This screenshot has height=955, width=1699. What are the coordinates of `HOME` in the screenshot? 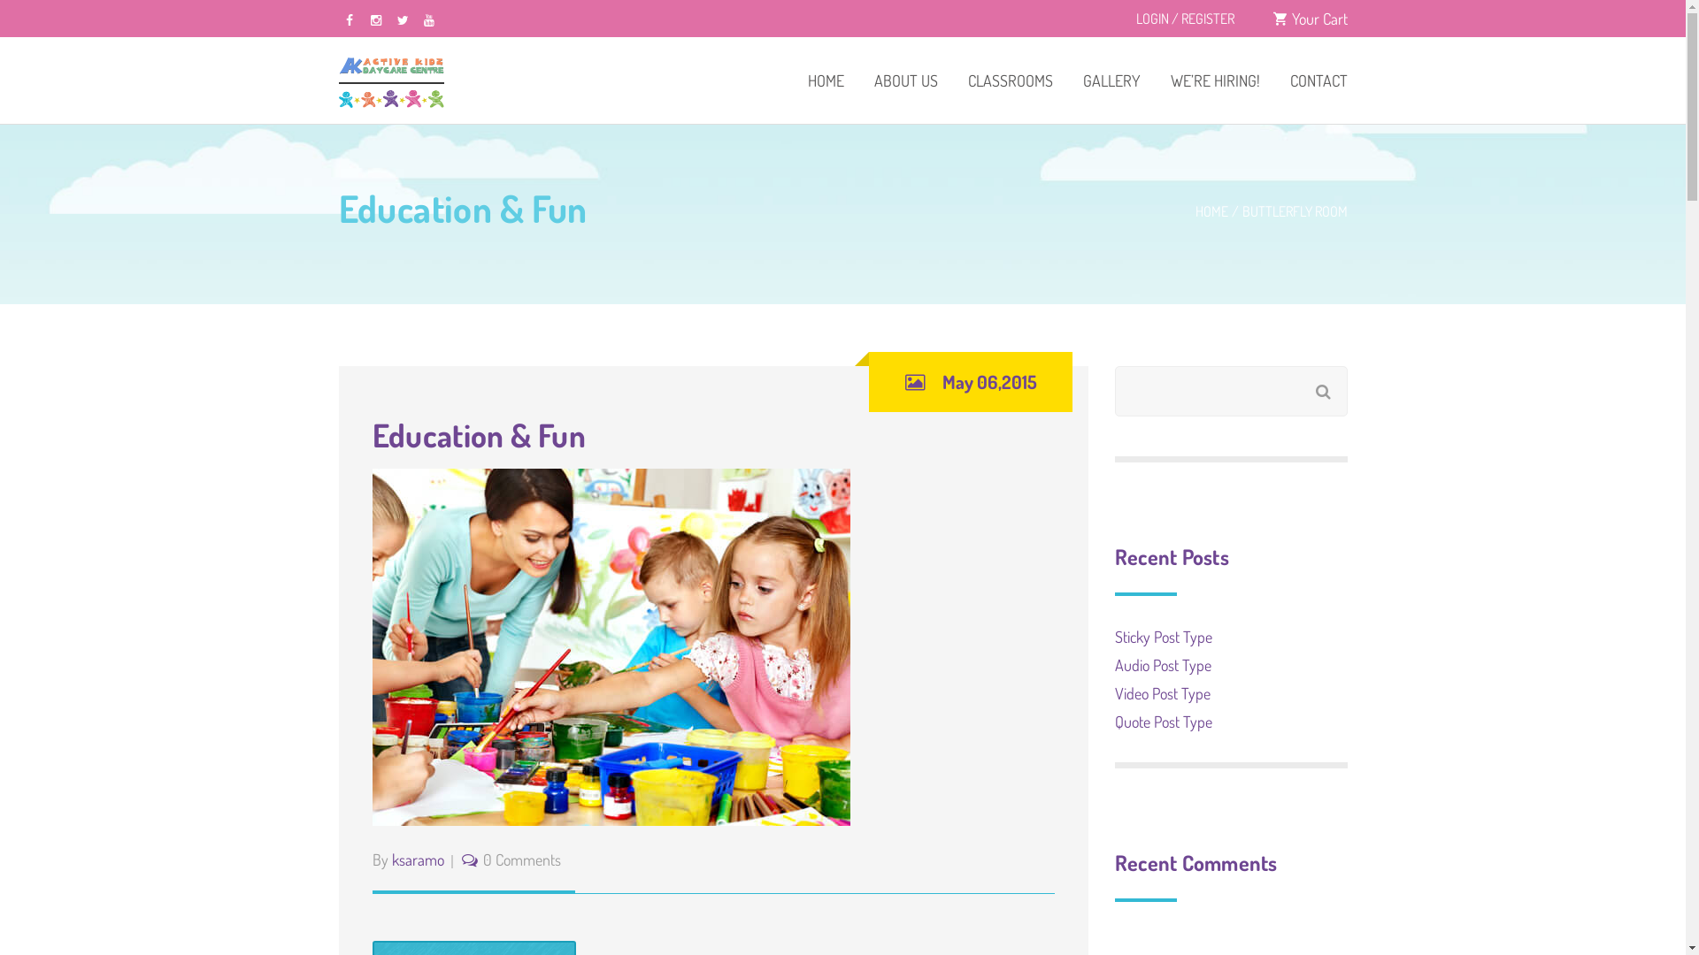 It's located at (1211, 211).